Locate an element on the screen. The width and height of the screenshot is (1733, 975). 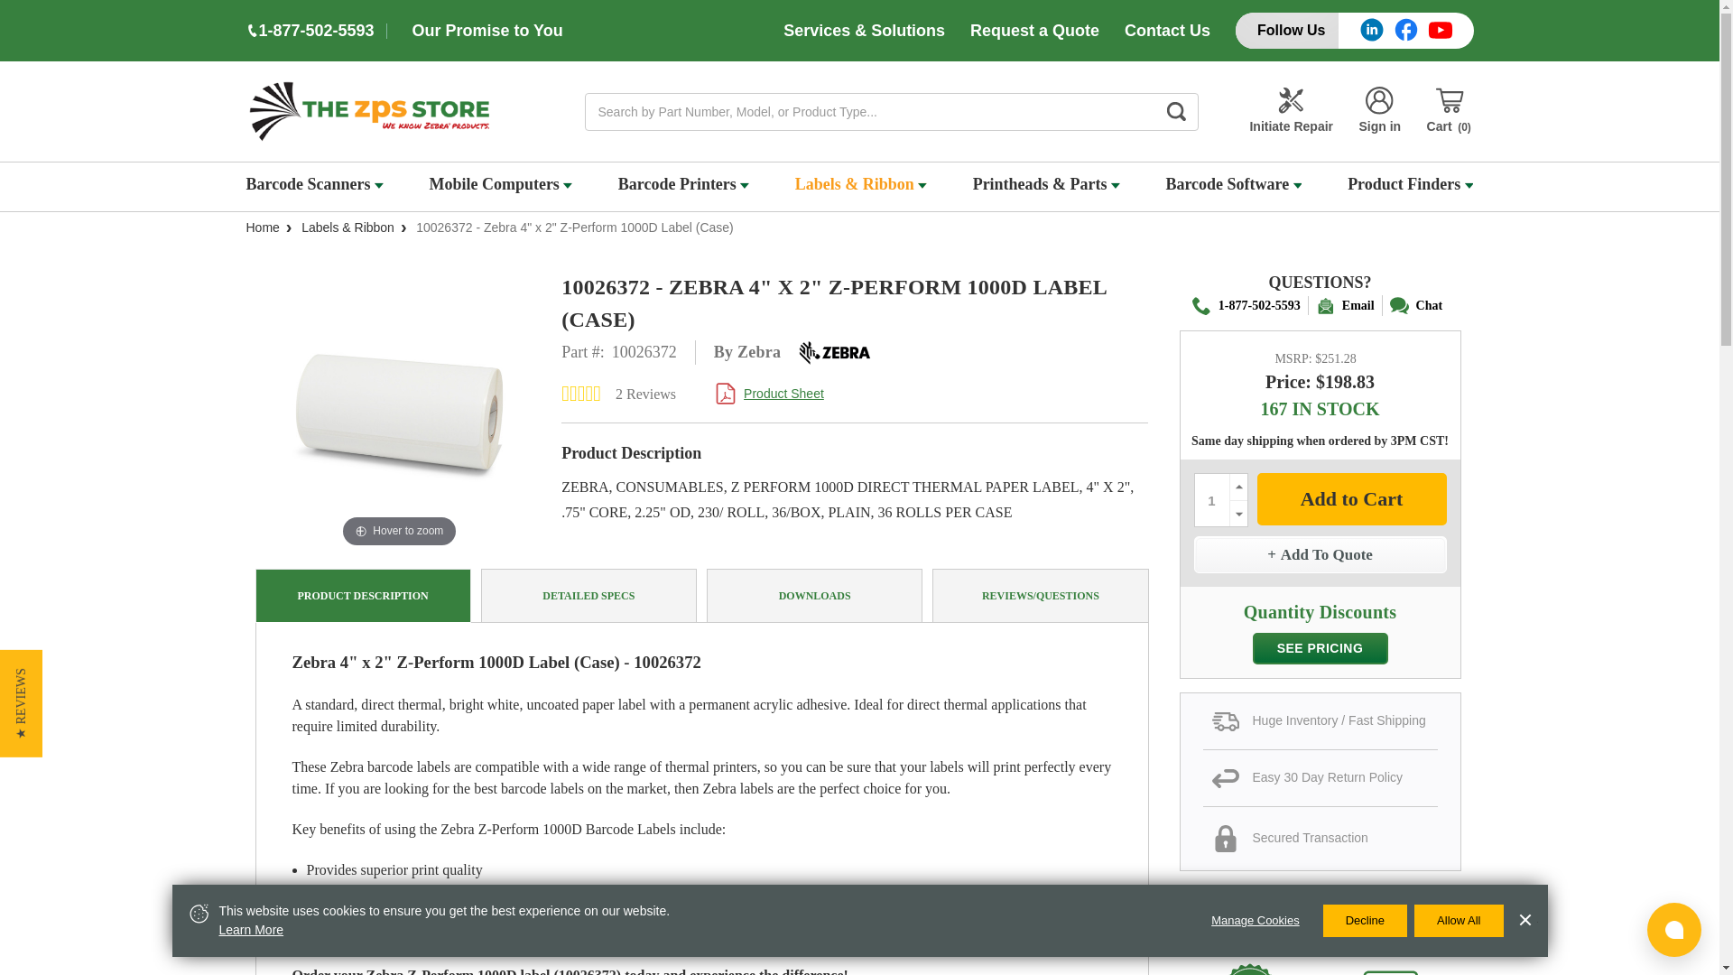
1-877-502-5593 is located at coordinates (316, 31).